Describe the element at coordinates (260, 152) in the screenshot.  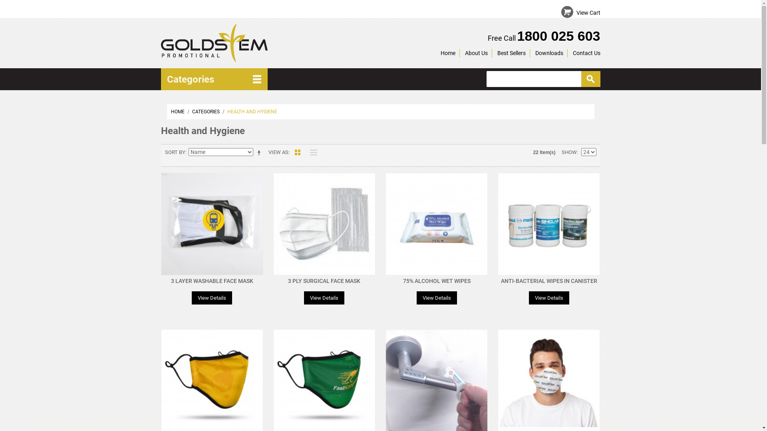
I see `Set Descending Direction` at that location.